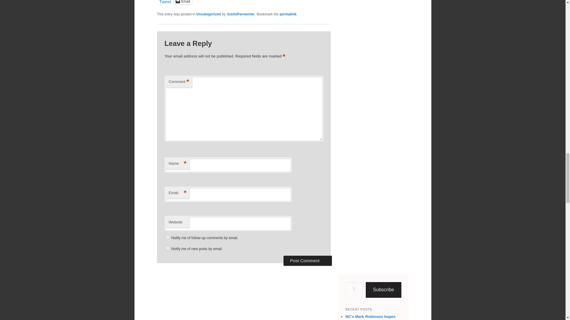 Image resolution: width=570 pixels, height=320 pixels. Describe the element at coordinates (183, 2) in the screenshot. I see `Click to email a link to a friend` at that location.